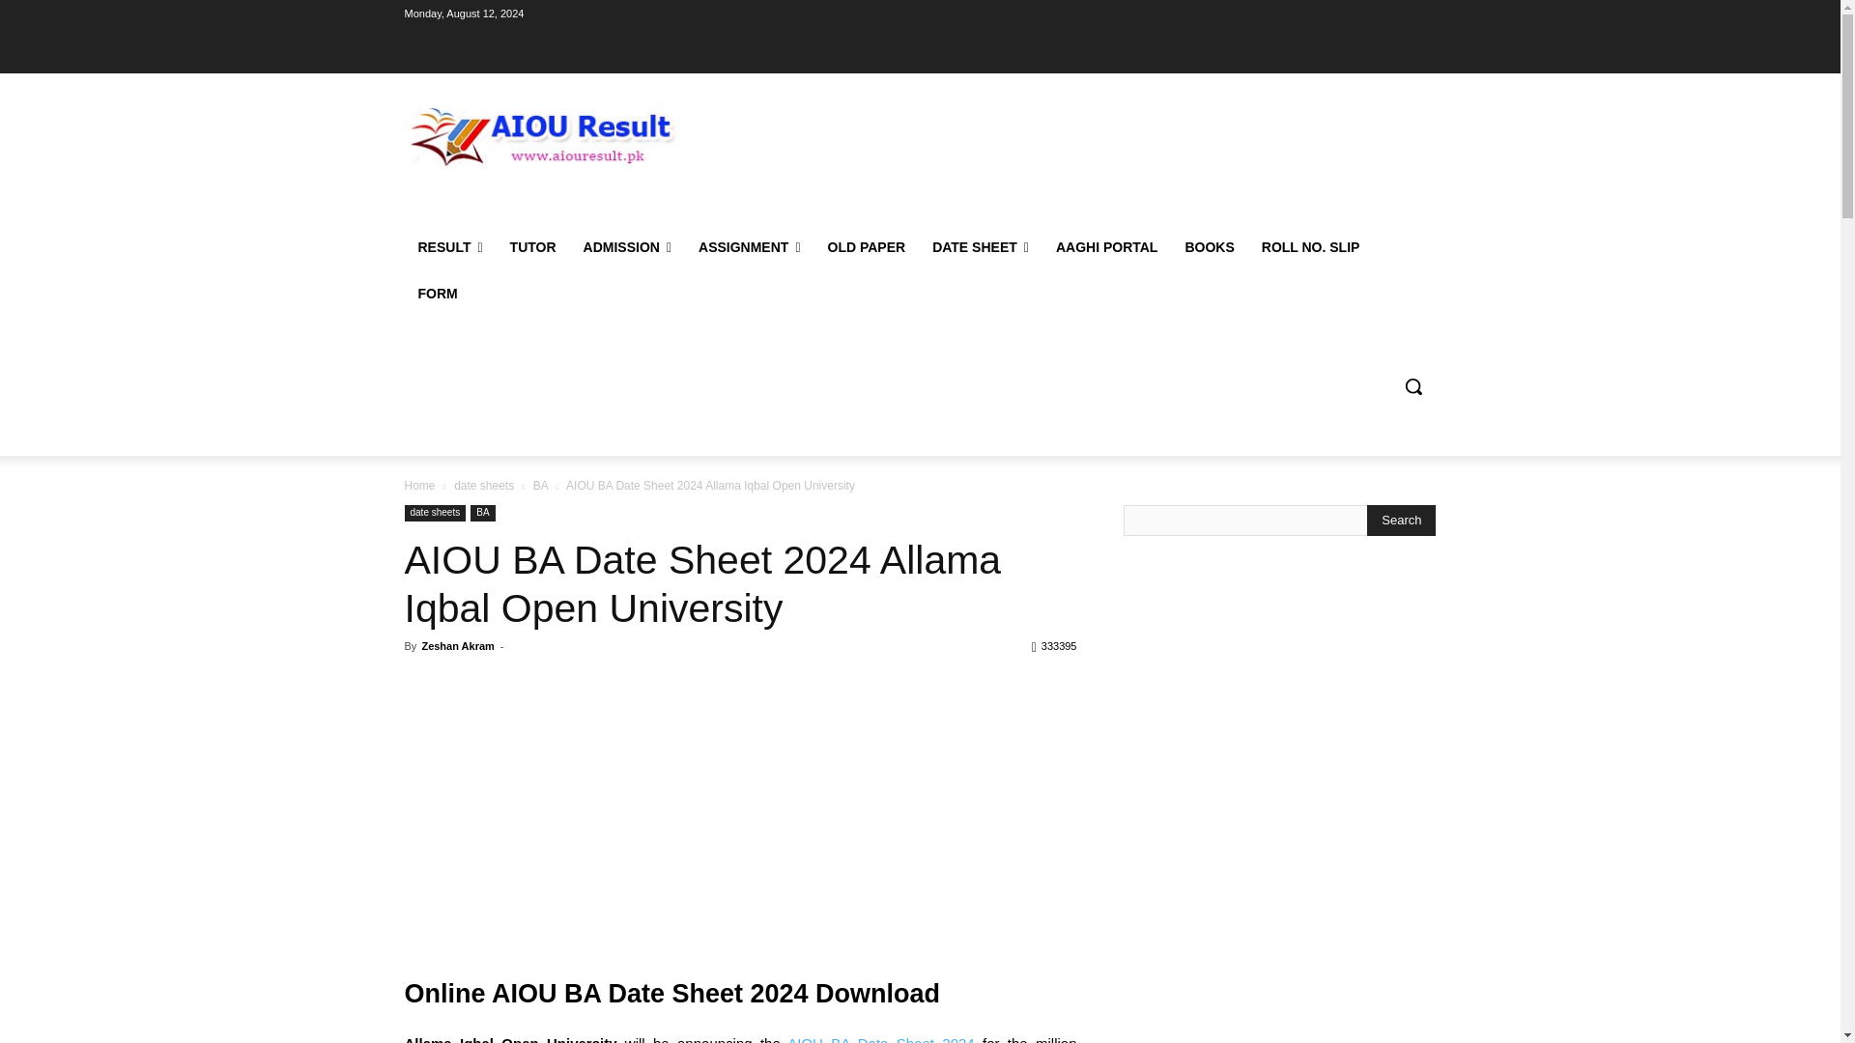 The width and height of the screenshot is (1855, 1043). Describe the element at coordinates (880, 1039) in the screenshot. I see `AIOU BA Date Sheet 2024` at that location.